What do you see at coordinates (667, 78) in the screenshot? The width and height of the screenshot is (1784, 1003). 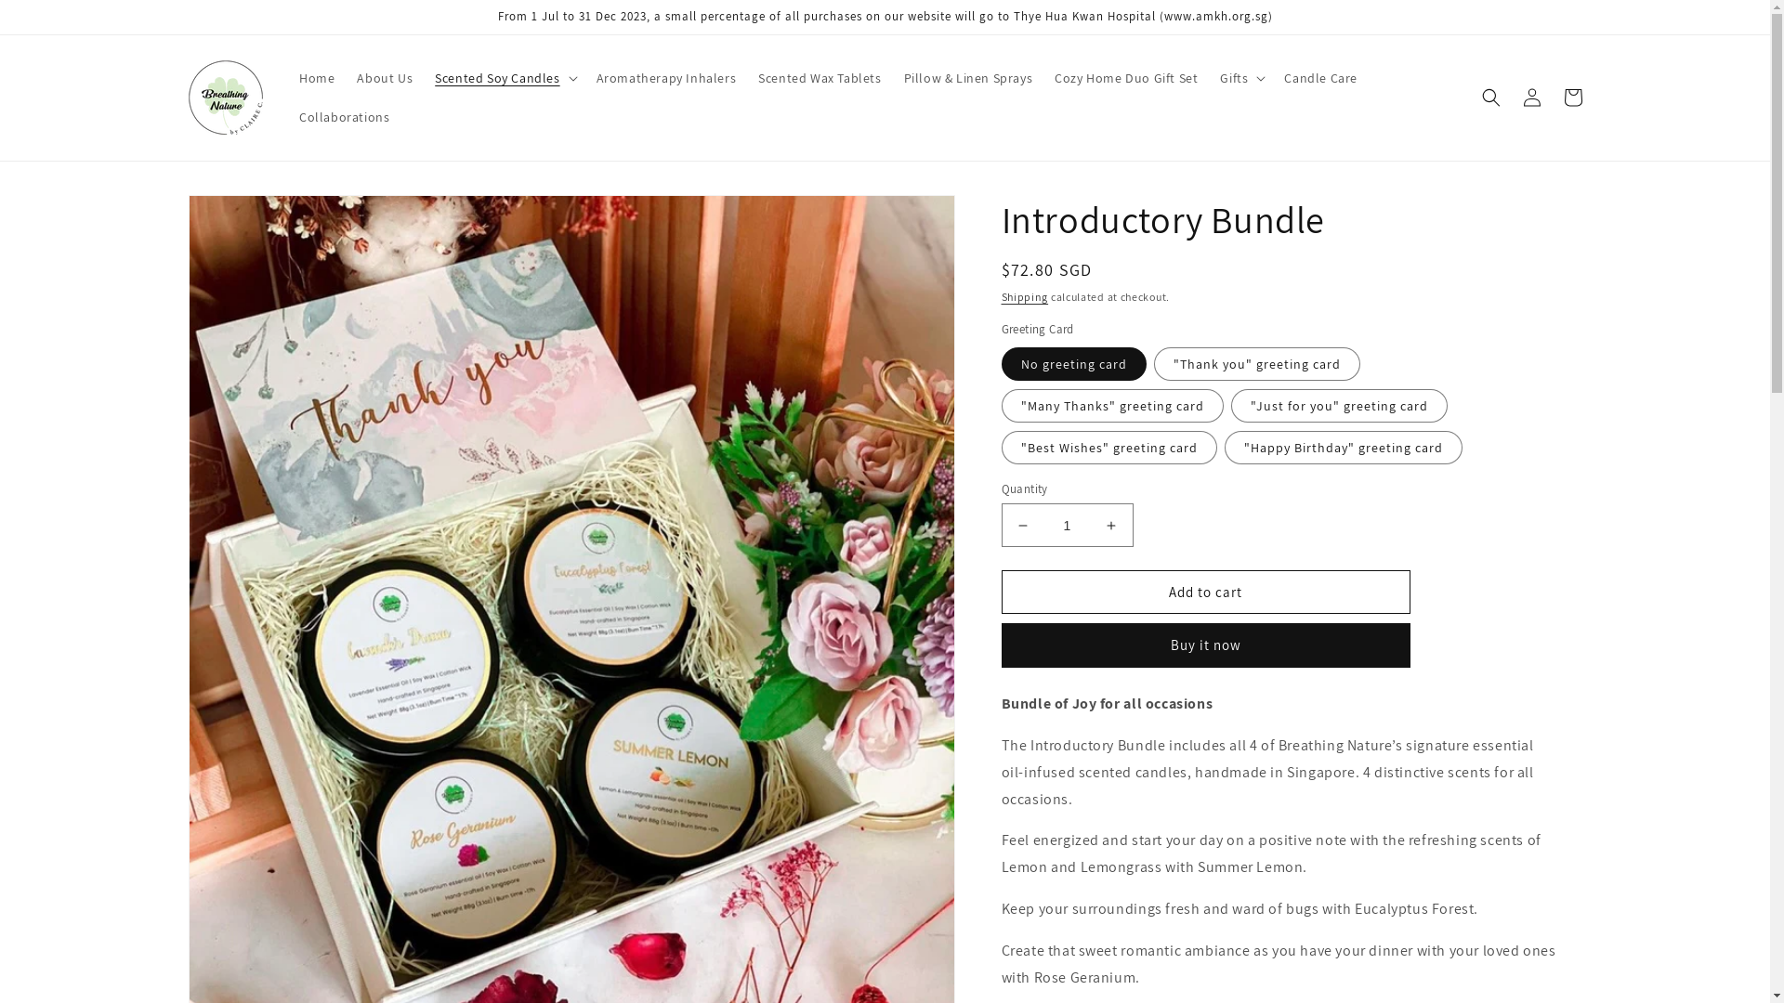 I see `Aromatherapy Inhalers` at bounding box center [667, 78].